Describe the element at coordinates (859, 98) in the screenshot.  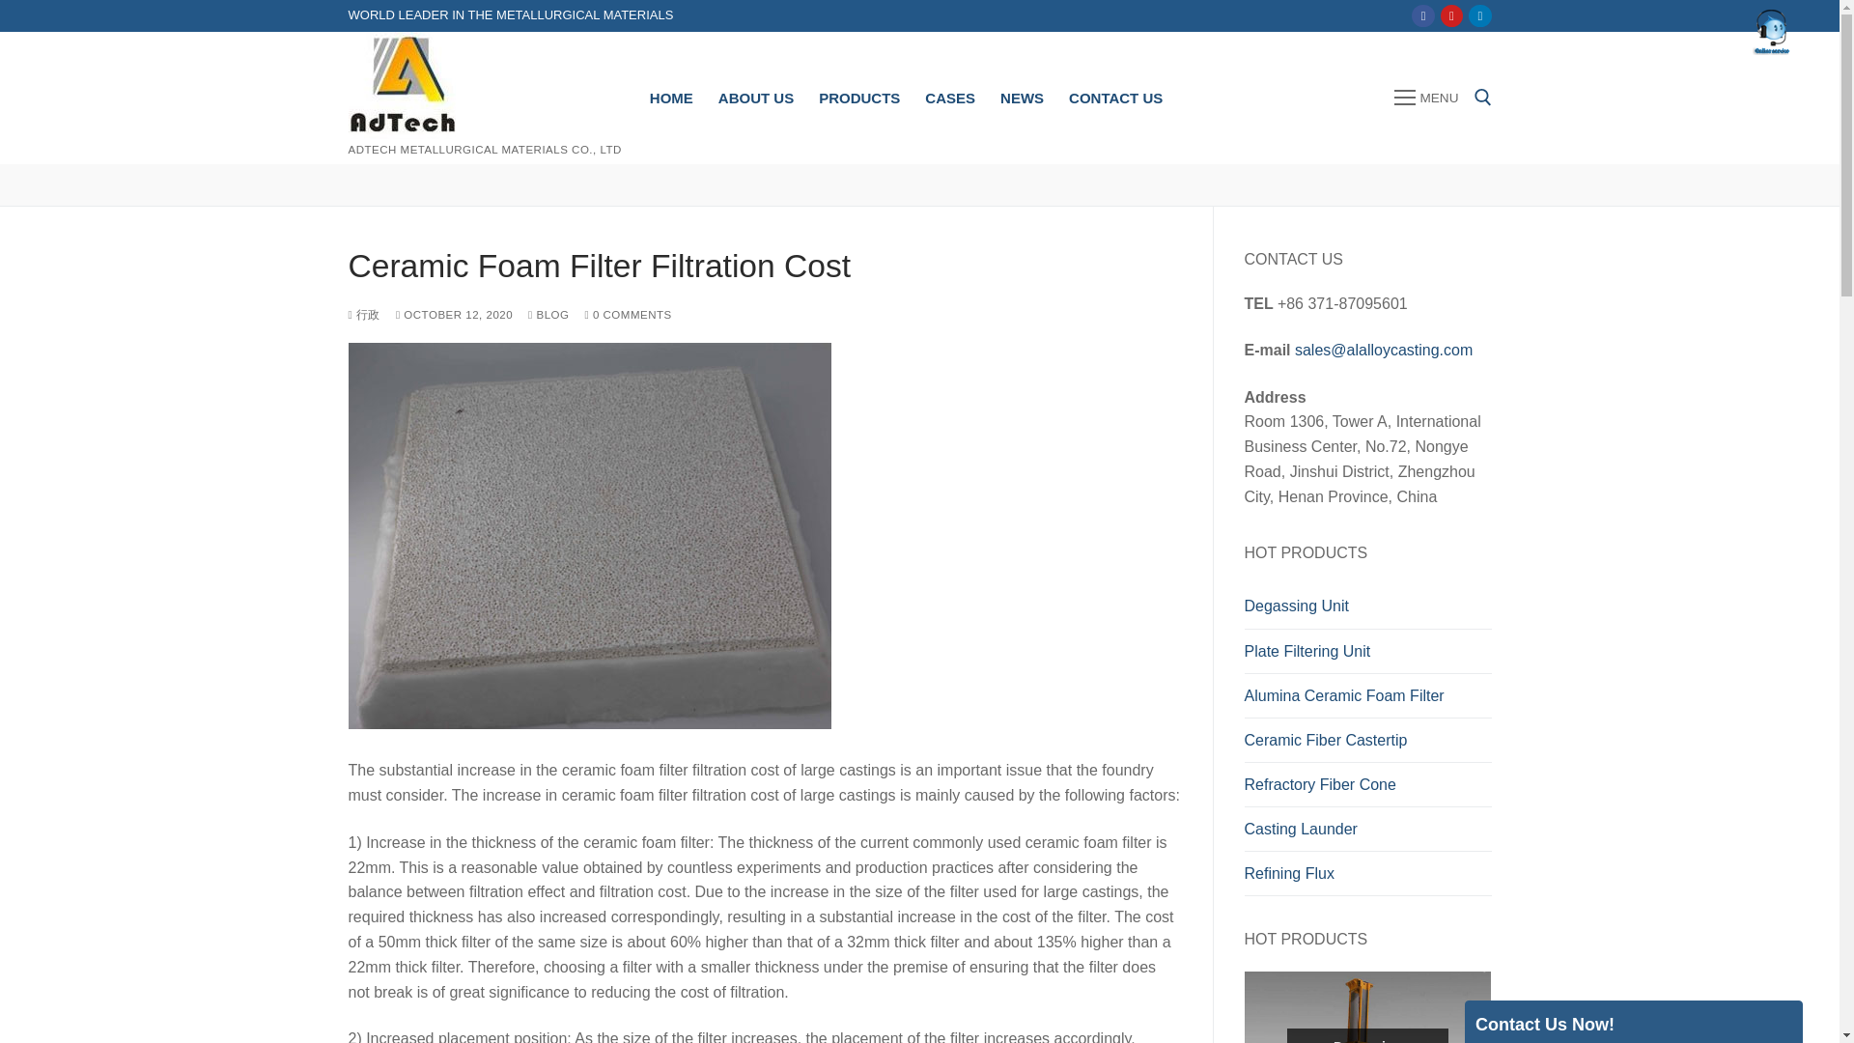
I see `PRODUCTS` at that location.